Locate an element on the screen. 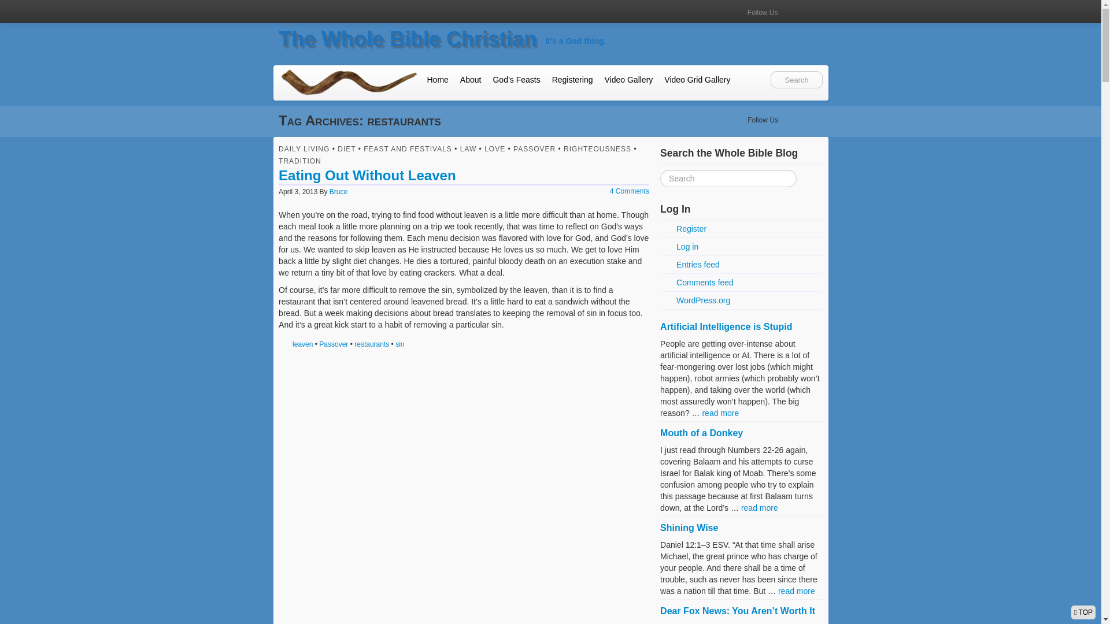  RSS Feed is located at coordinates (813, 10).